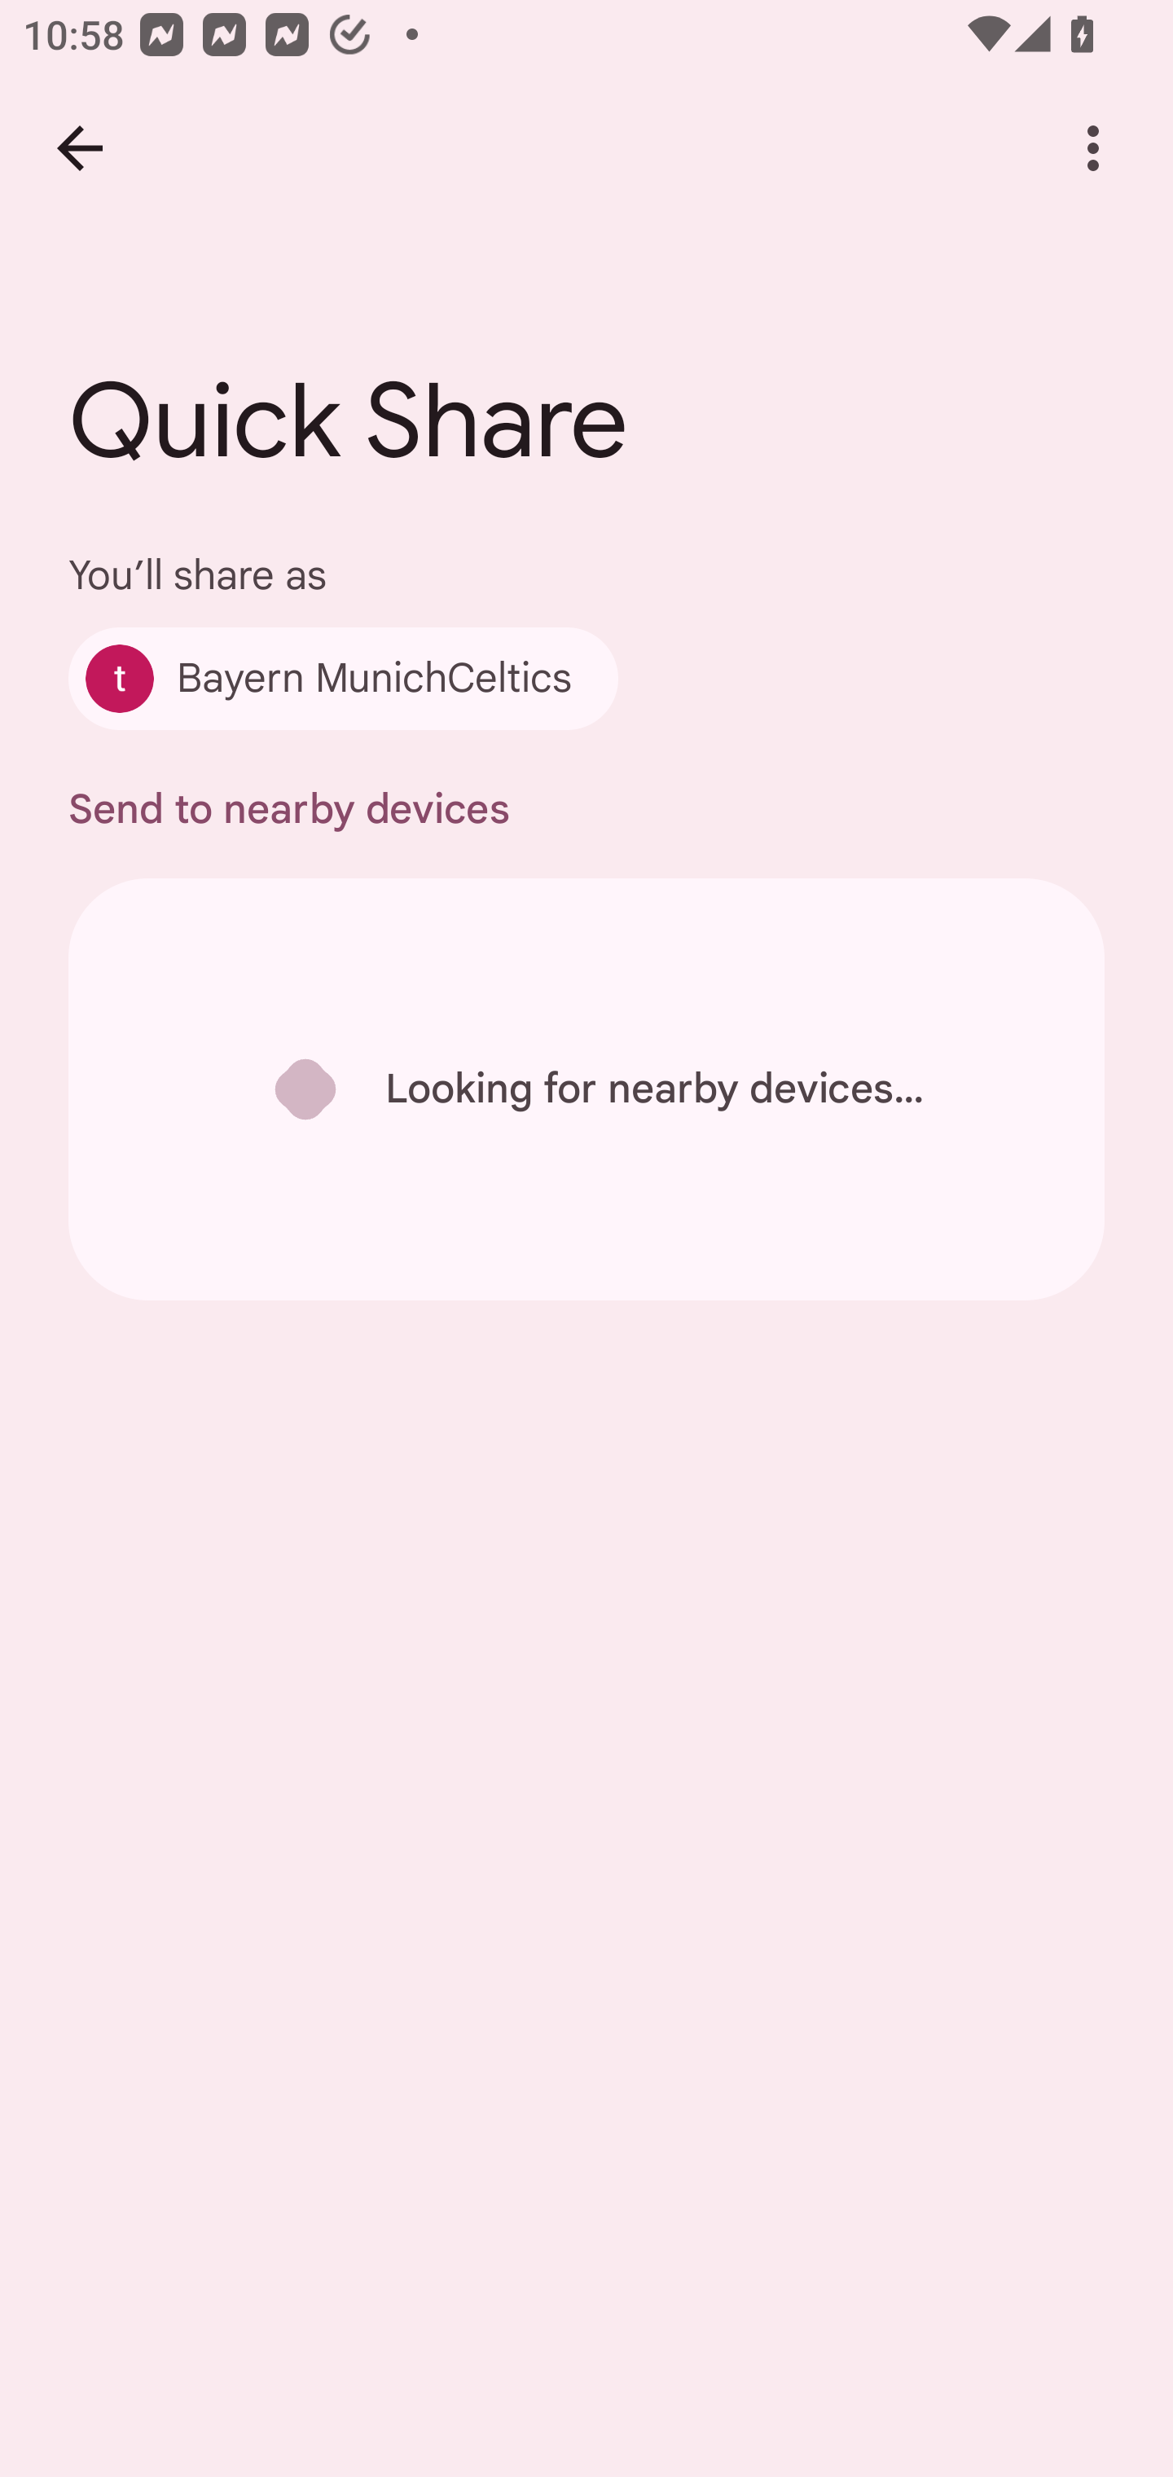  What do you see at coordinates (1093, 148) in the screenshot?
I see `More` at bounding box center [1093, 148].